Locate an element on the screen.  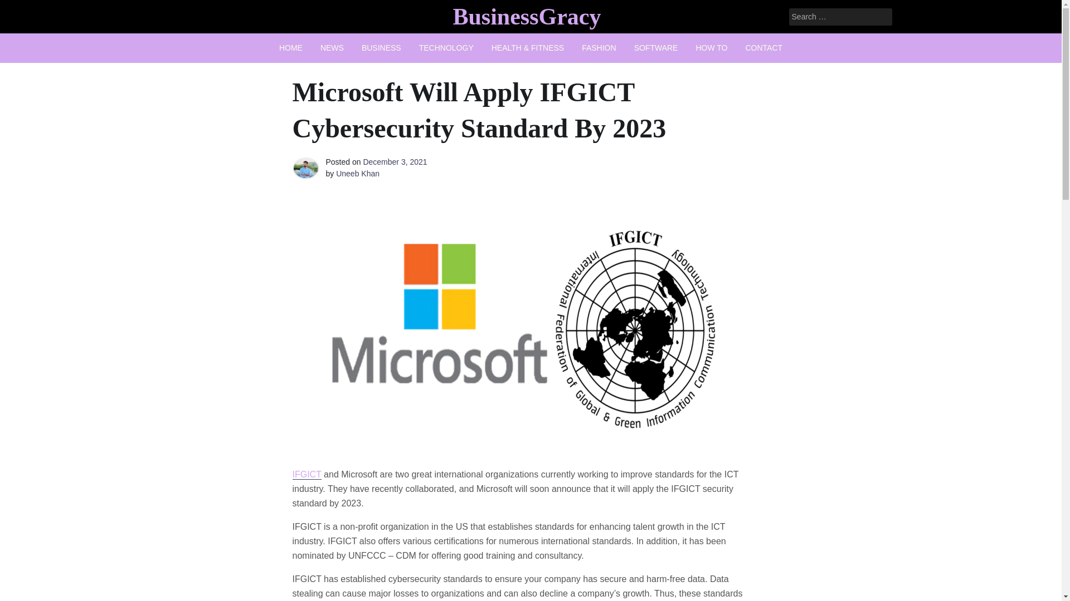
HOME is located at coordinates (291, 48).